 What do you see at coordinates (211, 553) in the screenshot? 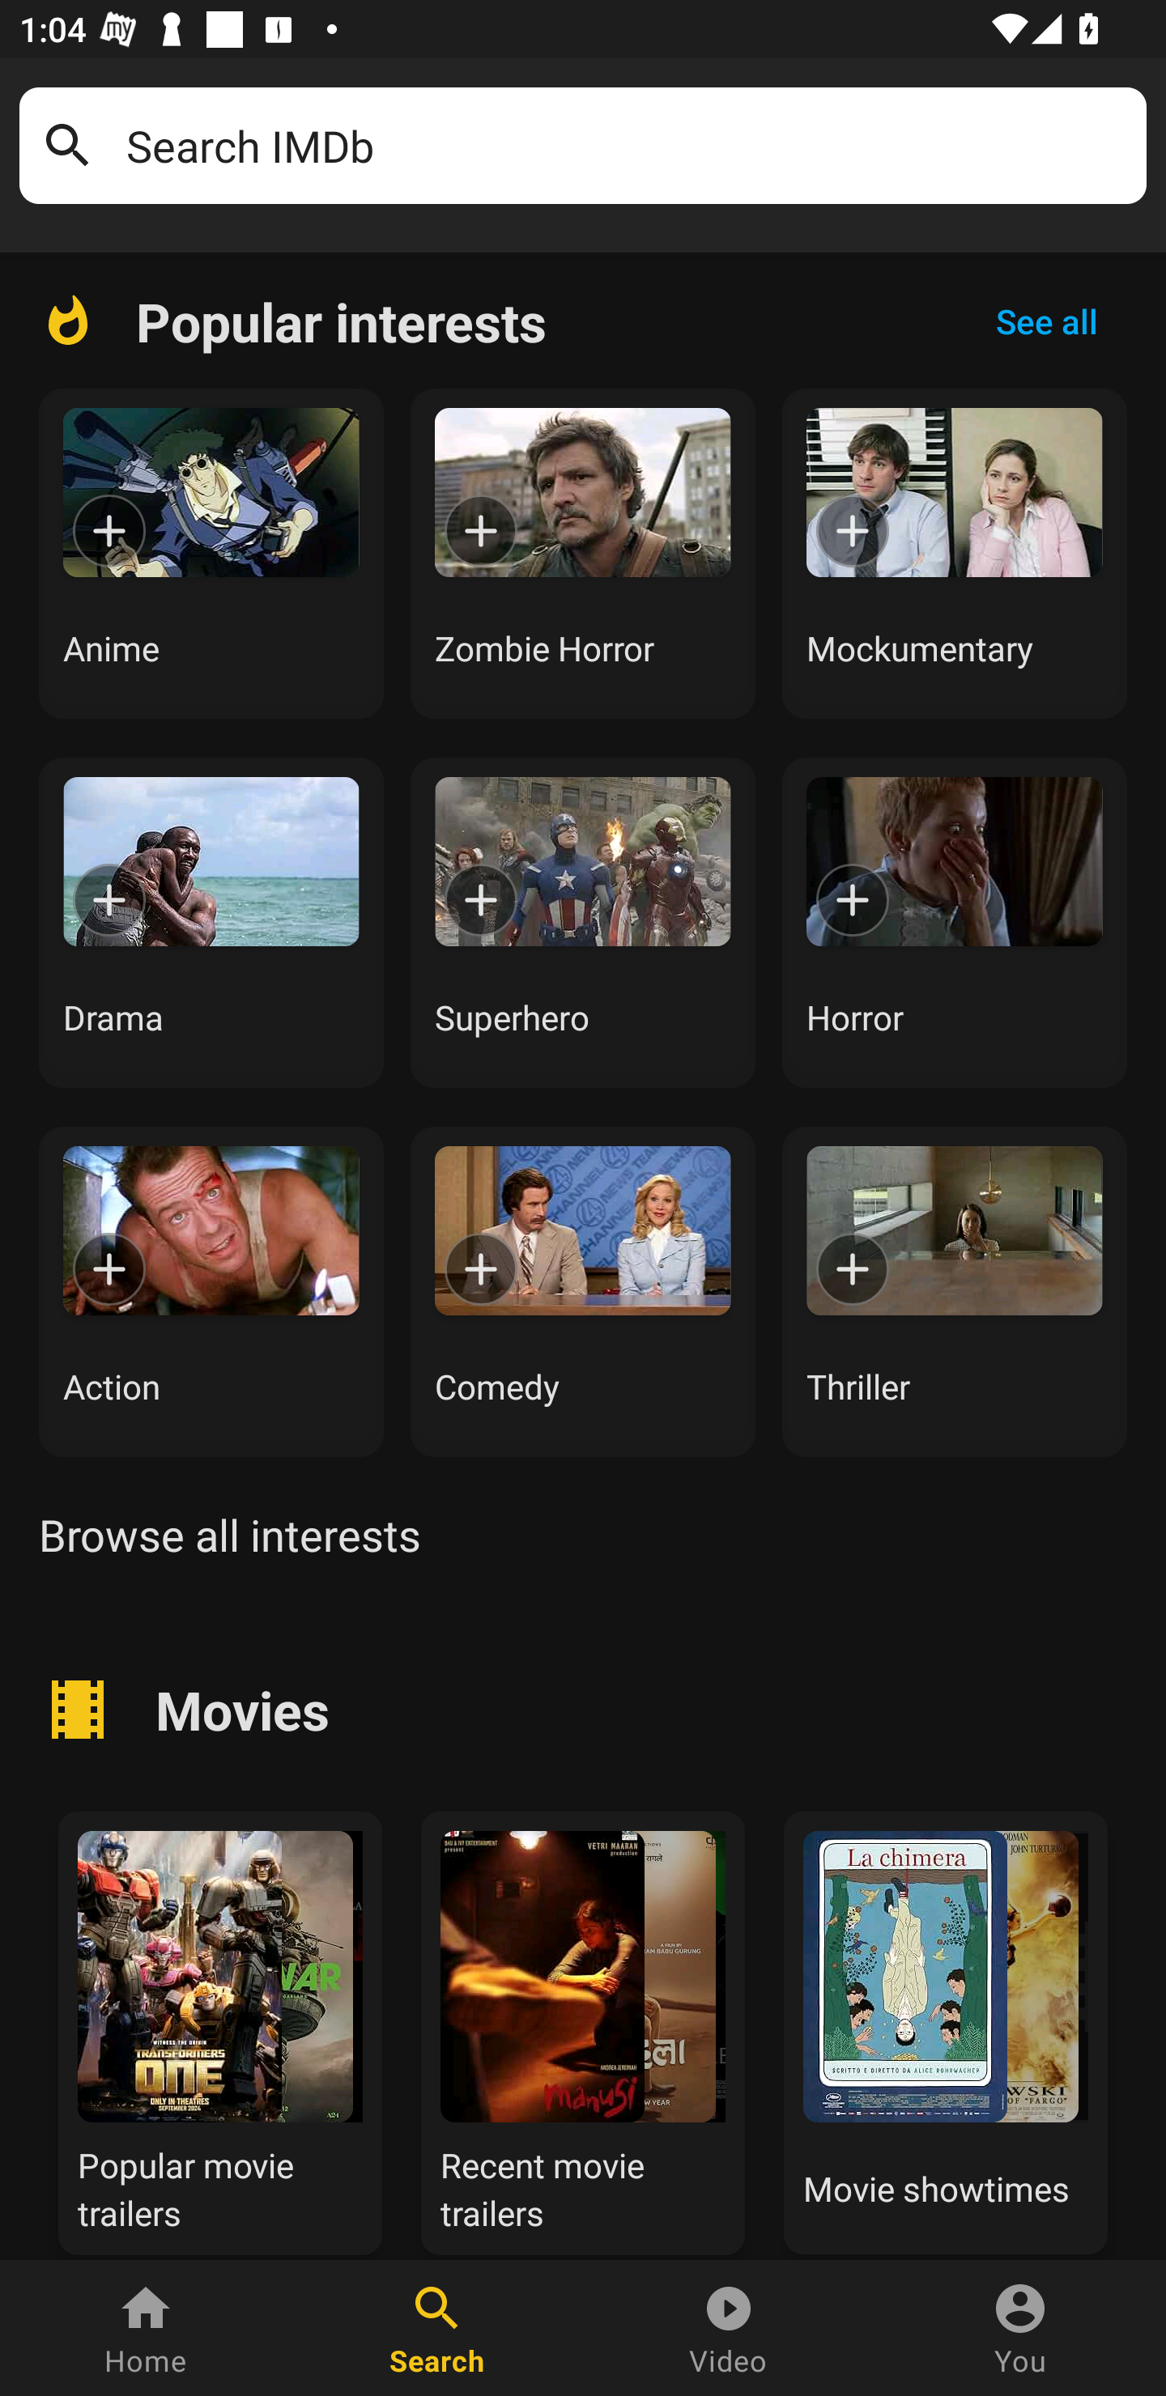
I see `Anime` at bounding box center [211, 553].